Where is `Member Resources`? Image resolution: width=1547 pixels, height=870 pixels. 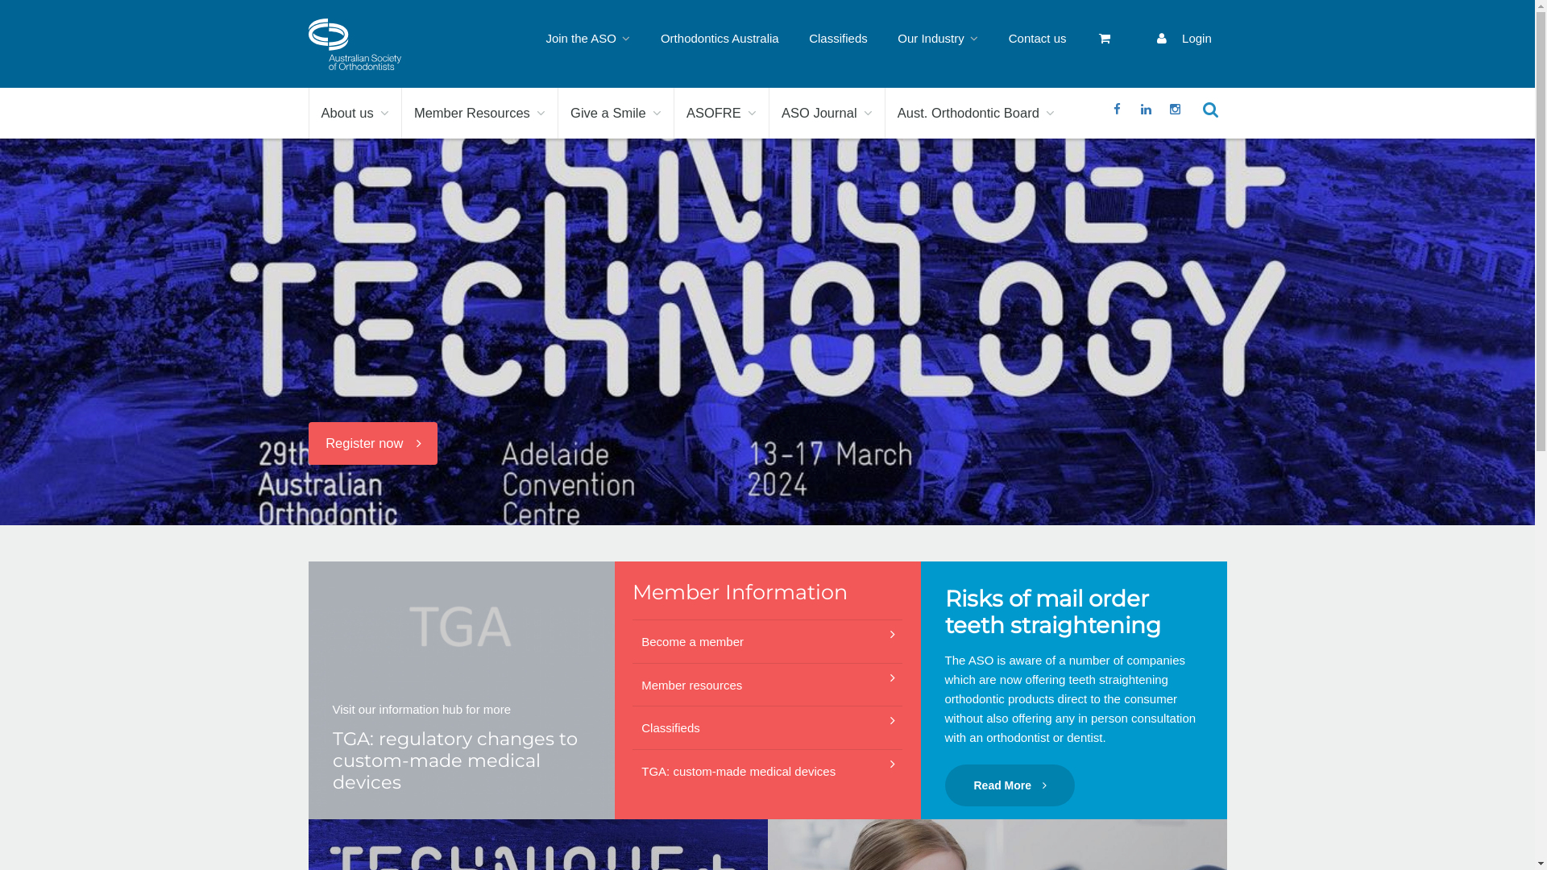
Member Resources is located at coordinates (480, 113).